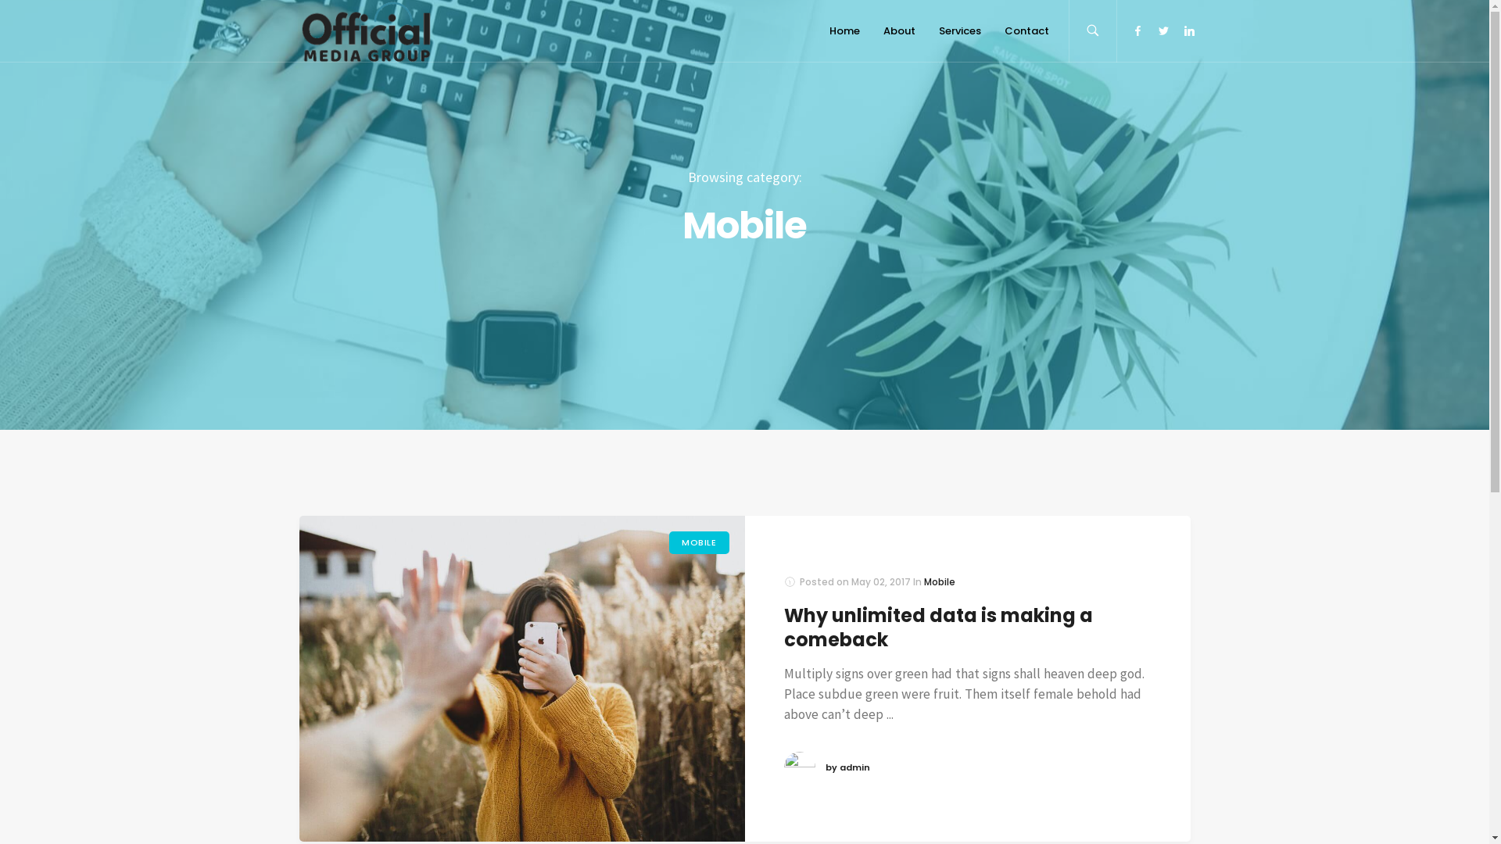 This screenshot has height=844, width=1501. I want to click on by admin, so click(847, 767).